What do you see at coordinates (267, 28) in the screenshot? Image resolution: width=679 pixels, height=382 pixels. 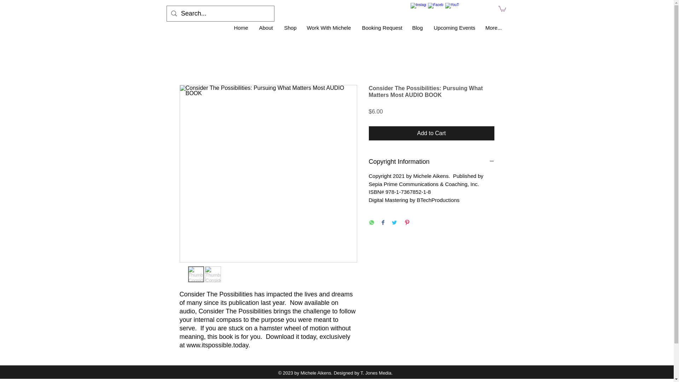 I see `About` at bounding box center [267, 28].